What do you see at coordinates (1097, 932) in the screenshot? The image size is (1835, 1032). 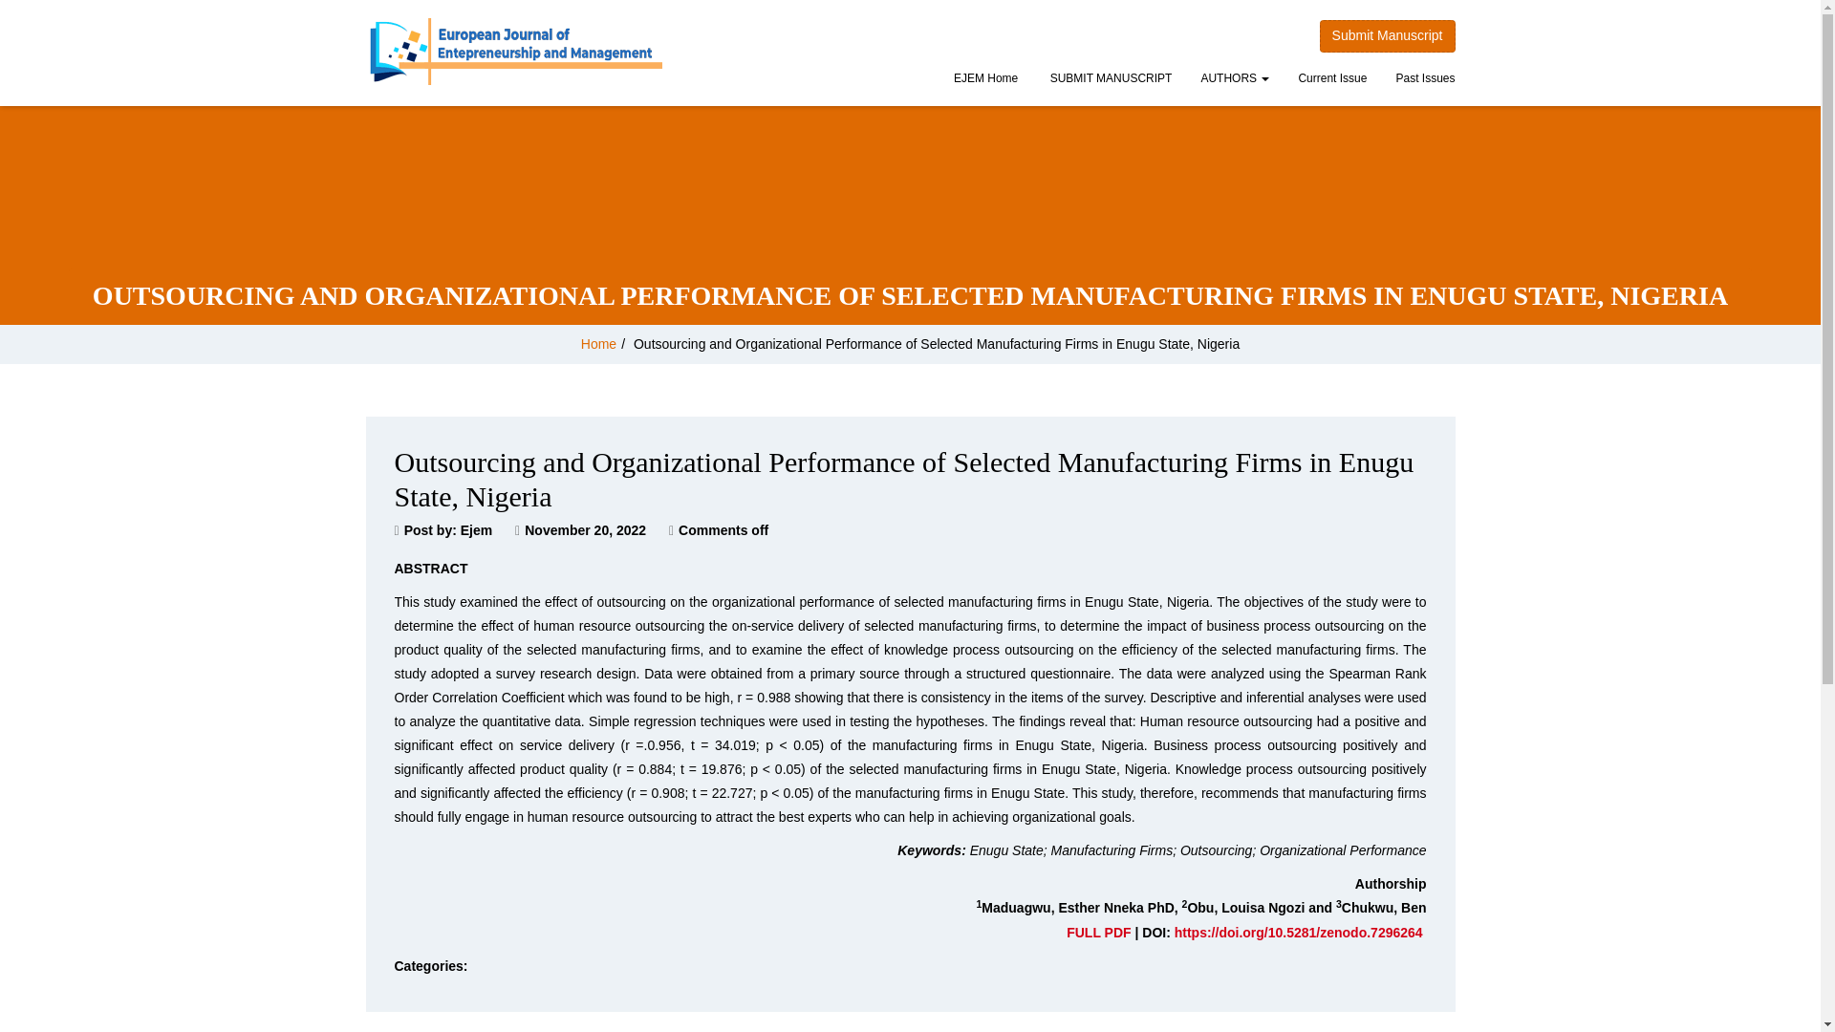 I see `FULL PDF` at bounding box center [1097, 932].